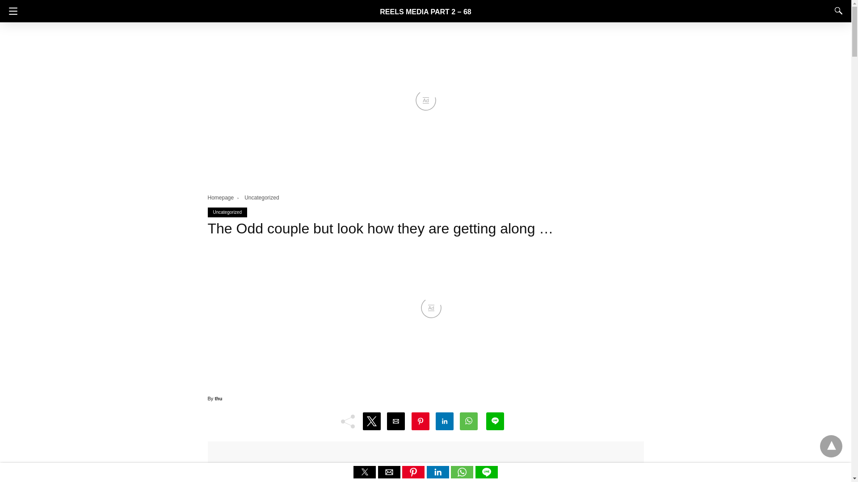 The width and height of the screenshot is (858, 482). What do you see at coordinates (227, 212) in the screenshot?
I see `Uncategorized` at bounding box center [227, 212].